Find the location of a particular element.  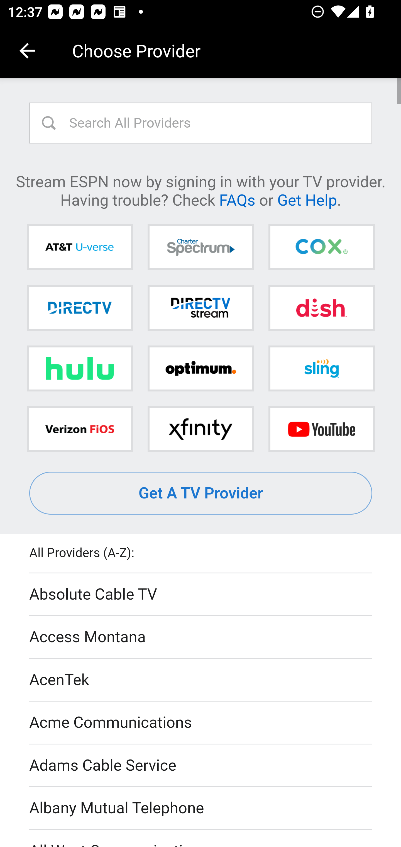

DIRECTV STREAM is located at coordinates (200, 307).